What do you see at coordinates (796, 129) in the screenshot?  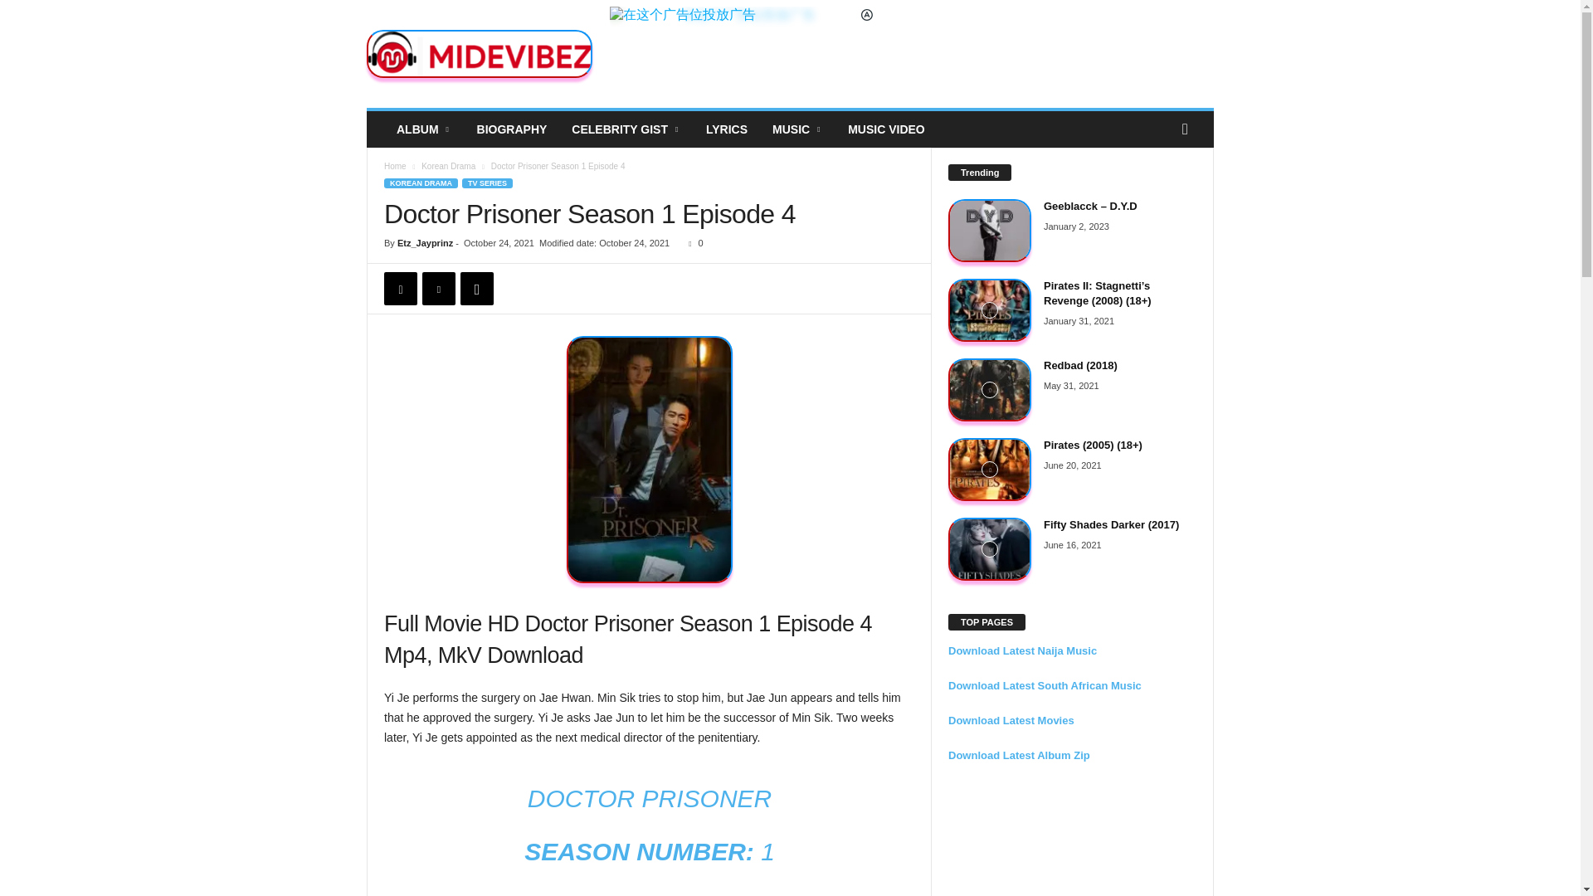 I see `MUSIC` at bounding box center [796, 129].